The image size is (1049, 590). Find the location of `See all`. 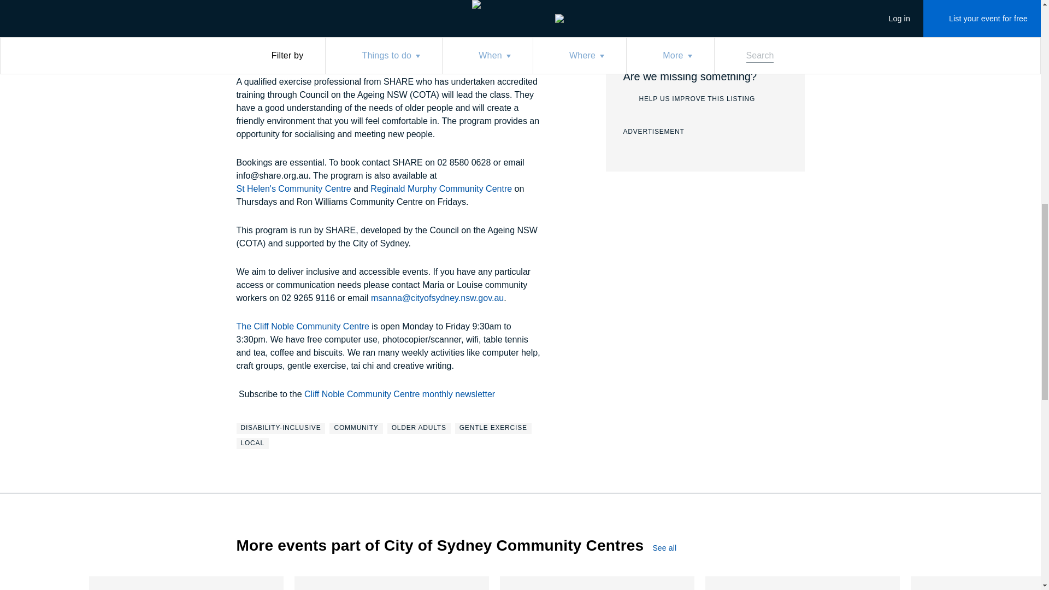

See all is located at coordinates (674, 547).